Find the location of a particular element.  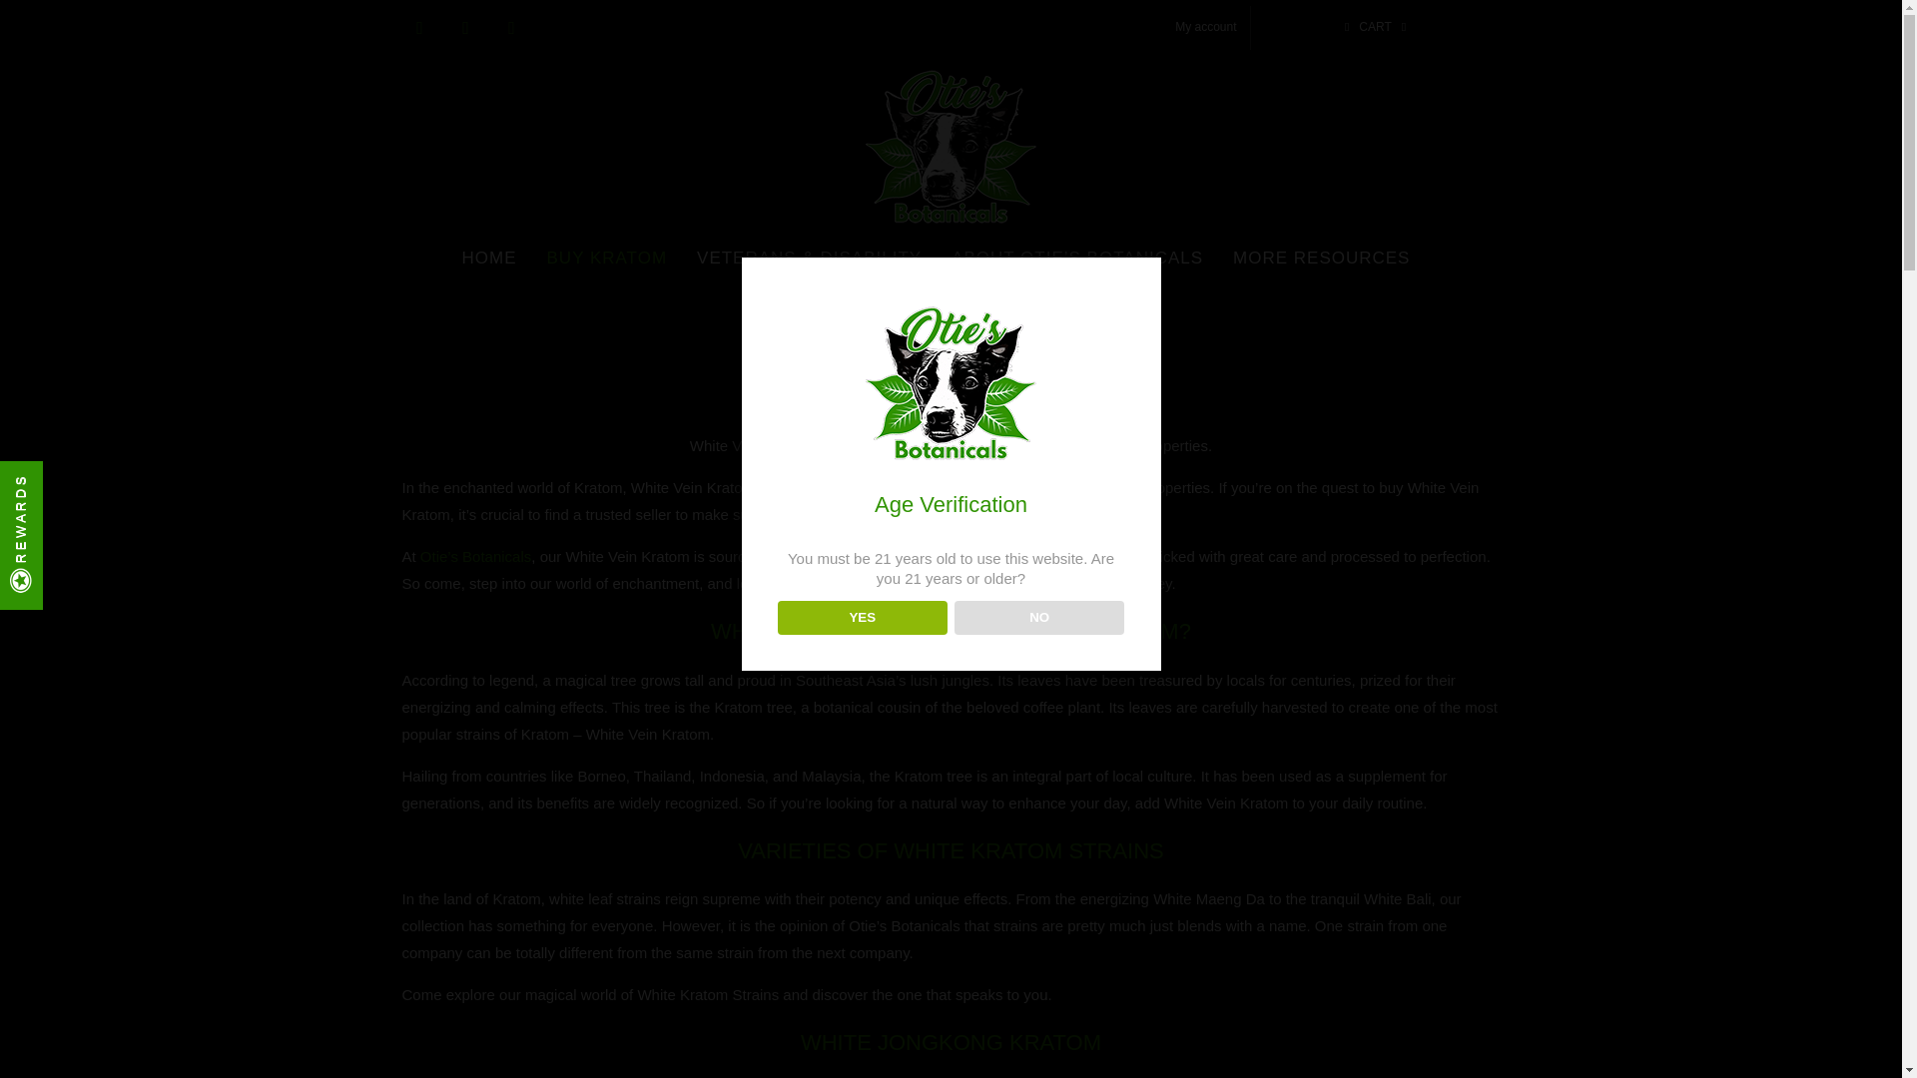

Join Our Facebook Group! is located at coordinates (418, 28).